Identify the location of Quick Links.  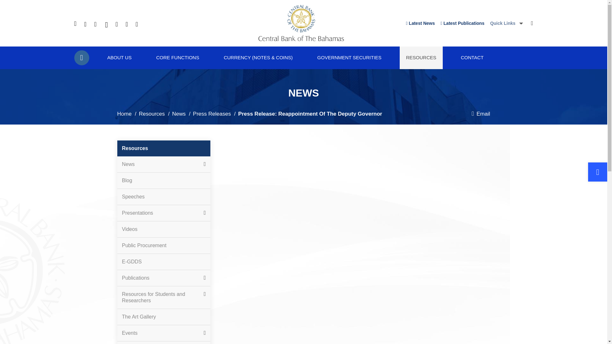
(506, 23).